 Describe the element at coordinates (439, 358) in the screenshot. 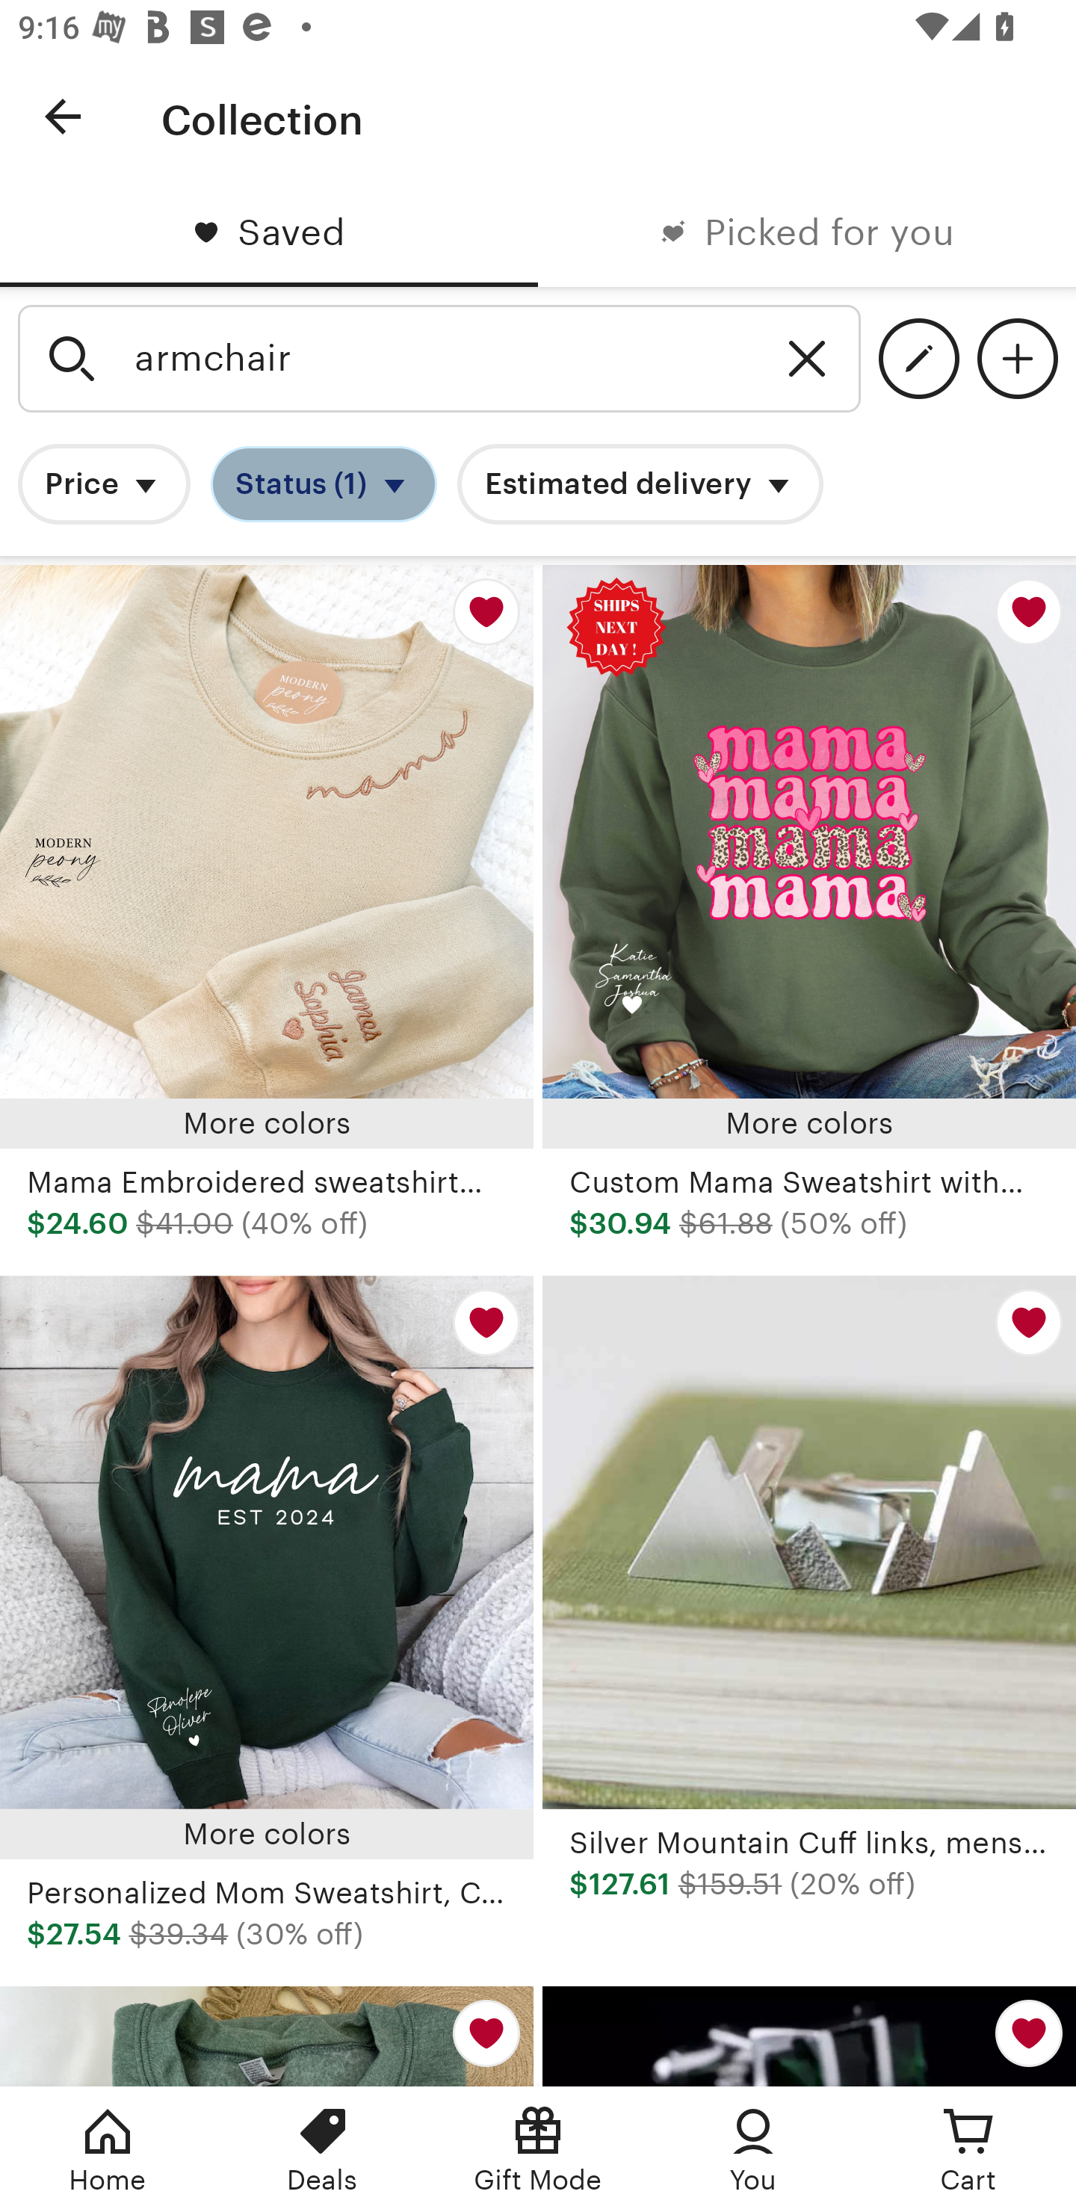

I see `armchair` at that location.